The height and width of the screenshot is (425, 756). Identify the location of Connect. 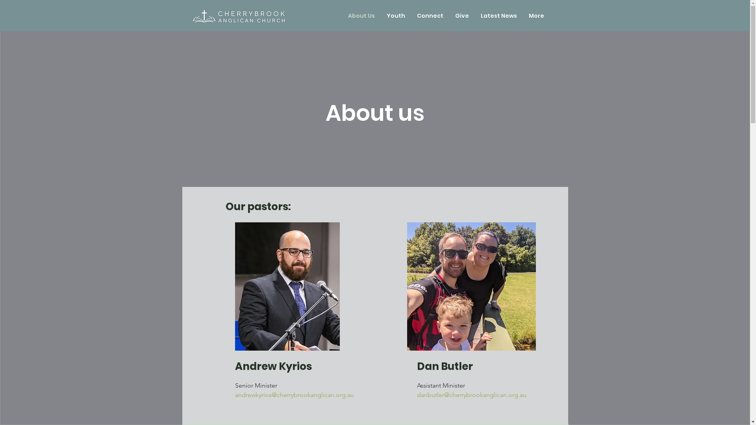
(430, 16).